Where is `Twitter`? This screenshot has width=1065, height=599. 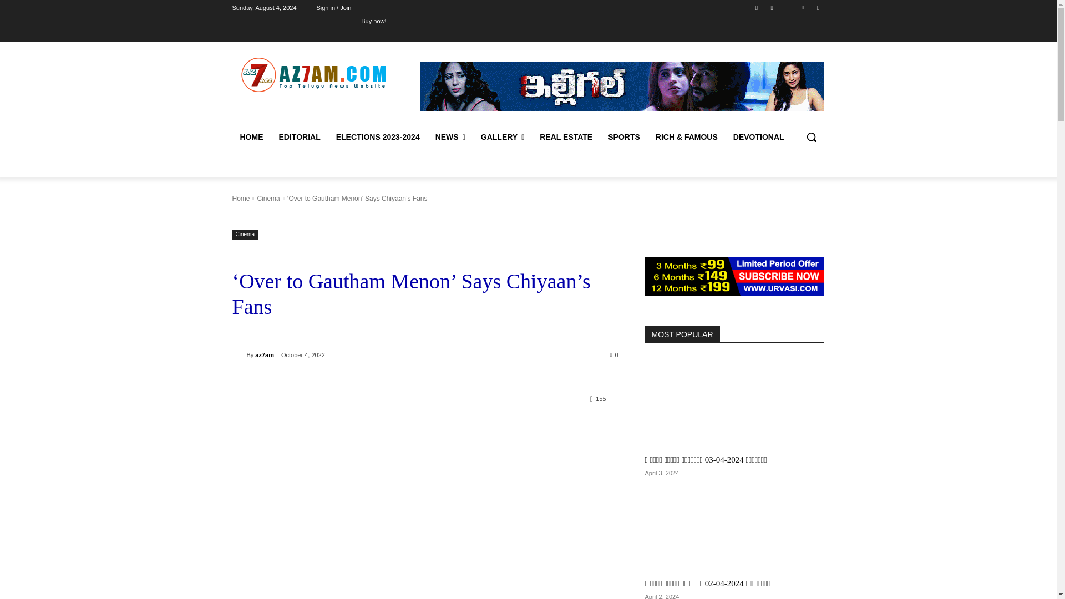 Twitter is located at coordinates (787, 7).